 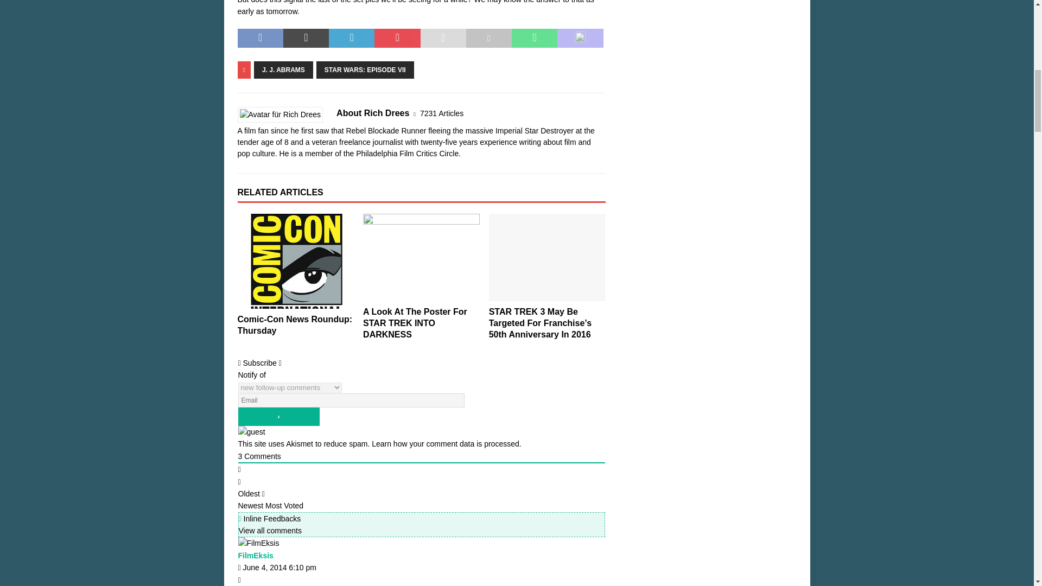 What do you see at coordinates (295, 262) in the screenshot?
I see `Comic-Con News Roundup: Thursday` at bounding box center [295, 262].